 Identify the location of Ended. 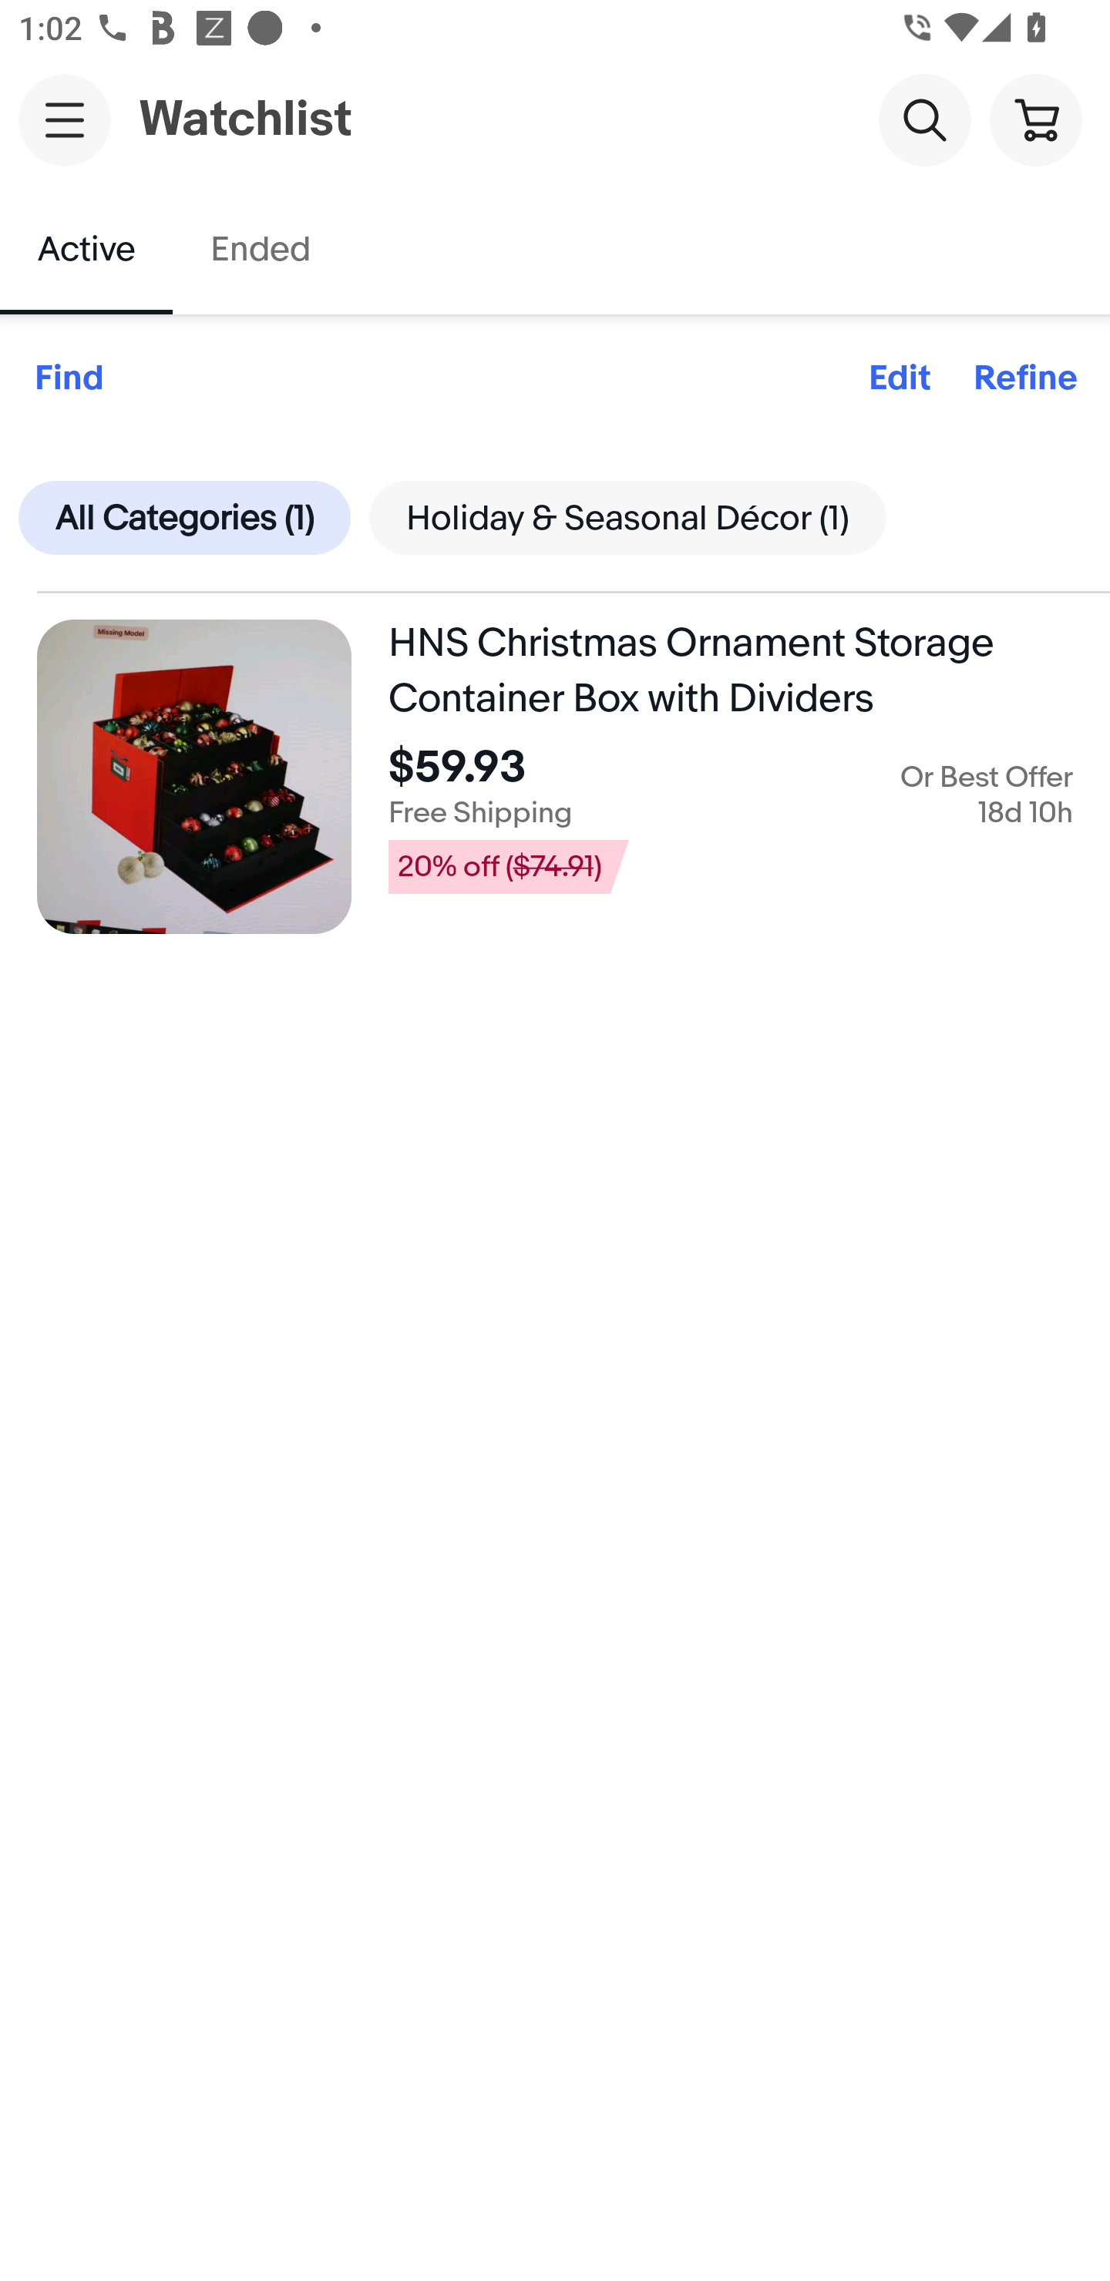
(259, 250).